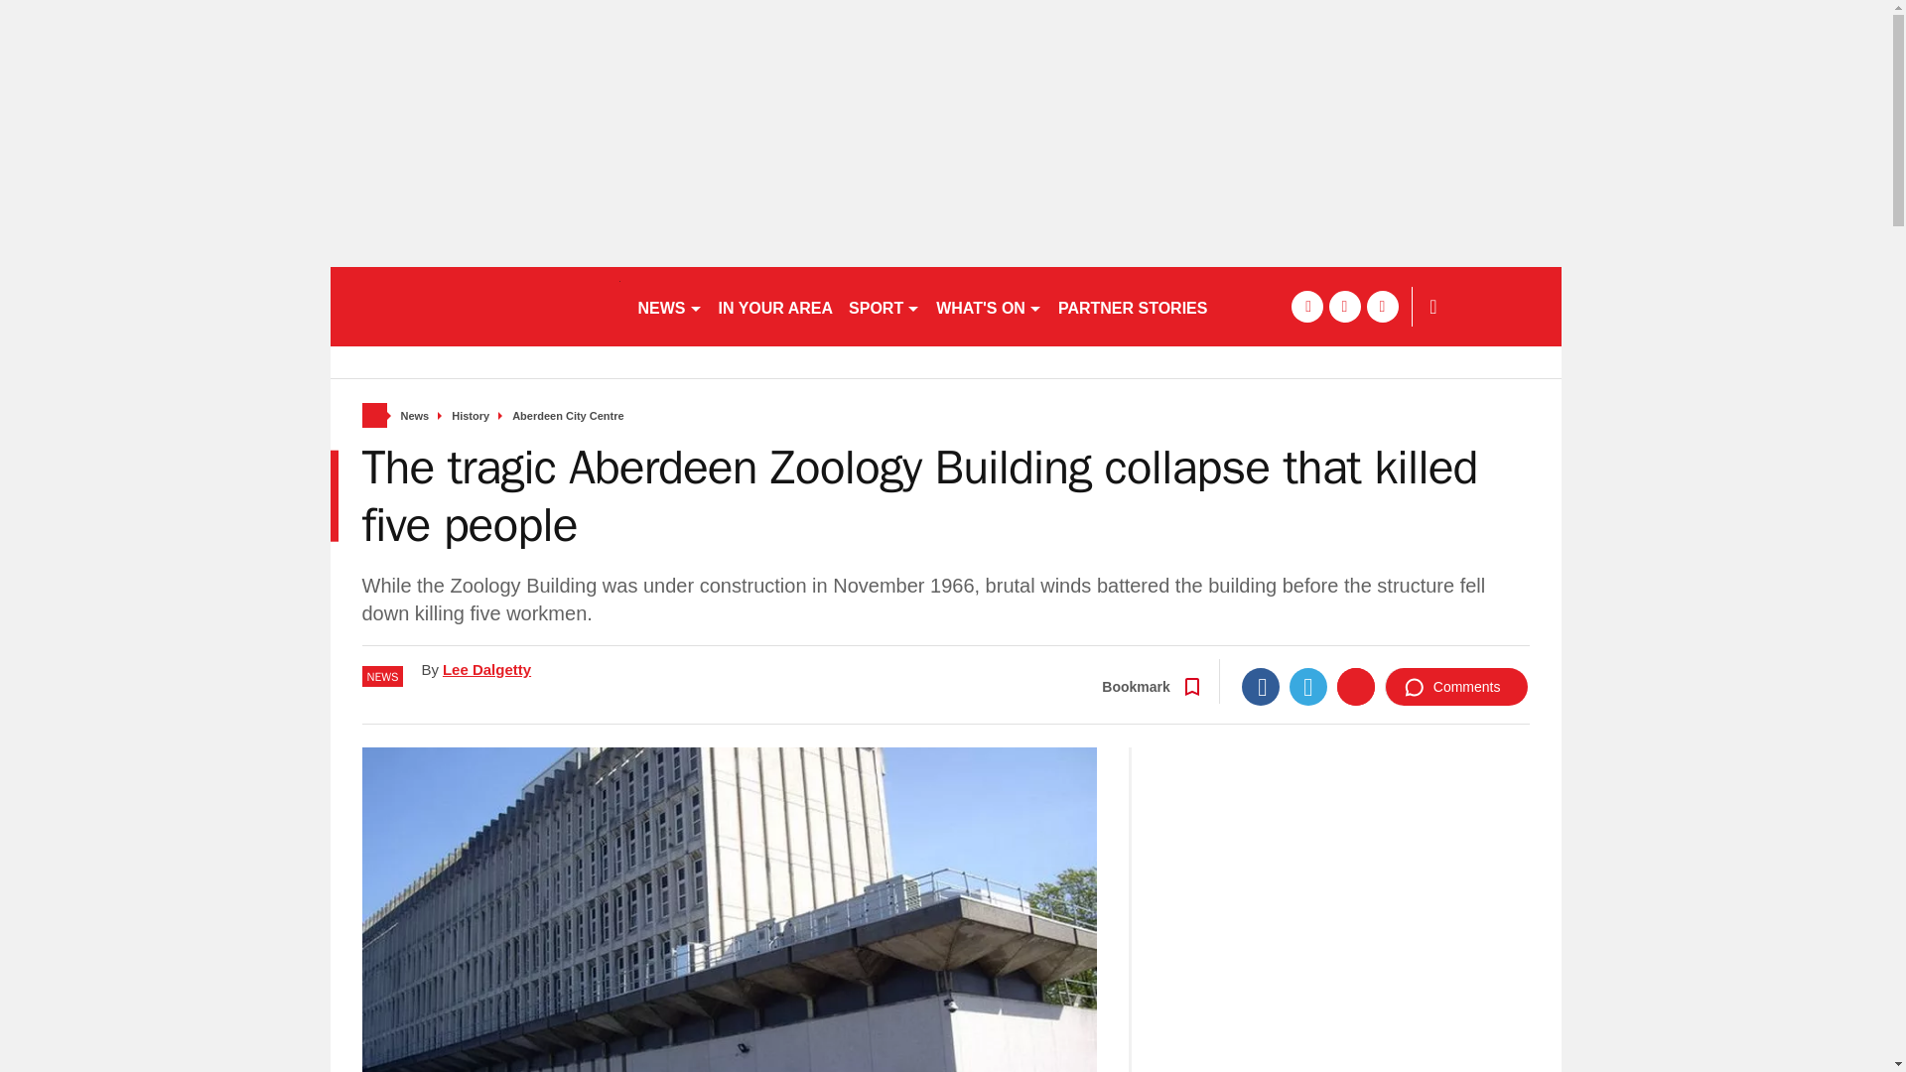  I want to click on SPORT, so click(884, 306).